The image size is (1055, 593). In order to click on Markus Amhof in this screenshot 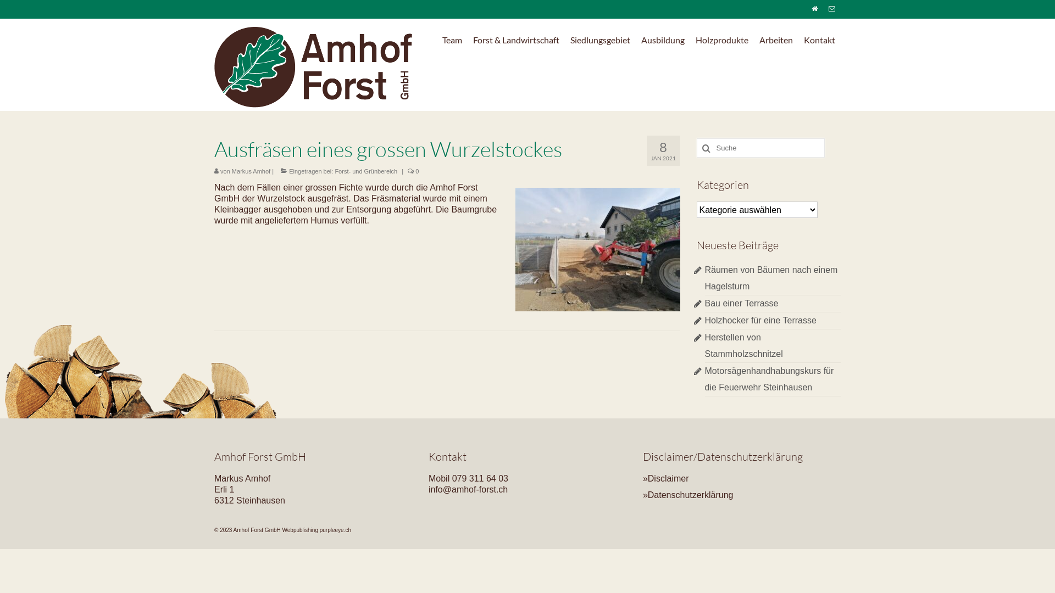, I will do `click(251, 171)`.